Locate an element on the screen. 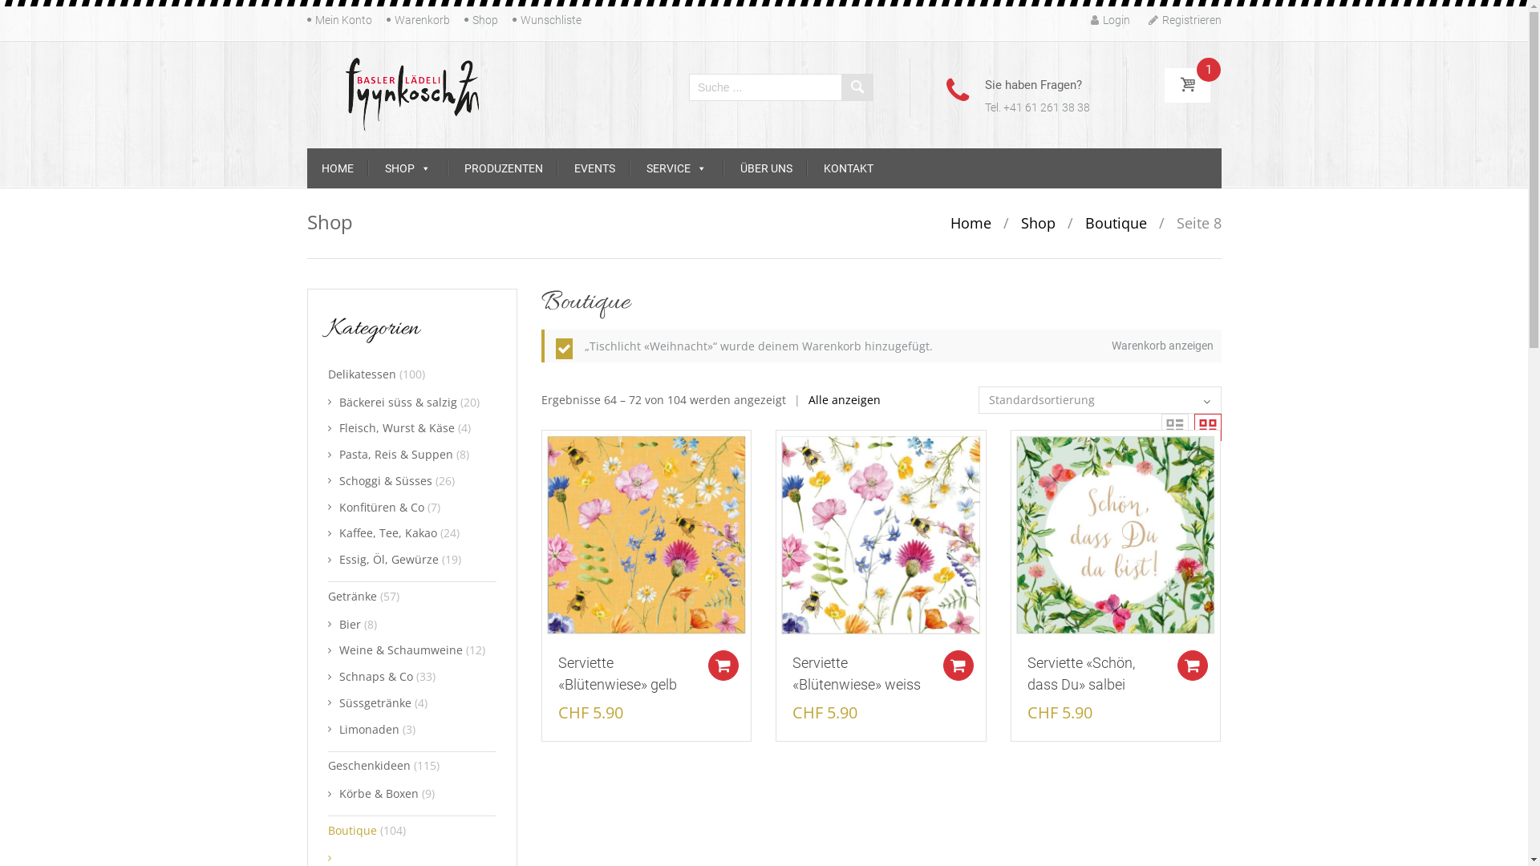  Add to cart is located at coordinates (1192, 666).